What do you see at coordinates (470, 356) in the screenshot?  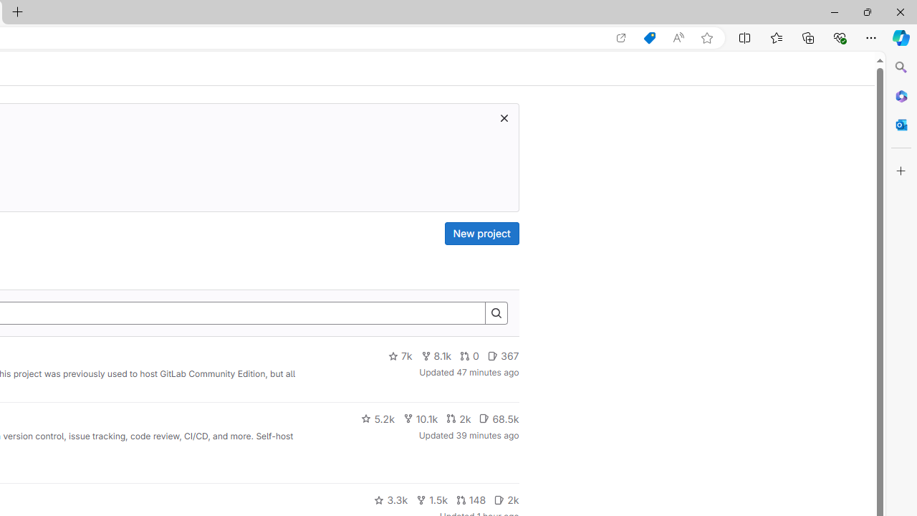 I see `0` at bounding box center [470, 356].